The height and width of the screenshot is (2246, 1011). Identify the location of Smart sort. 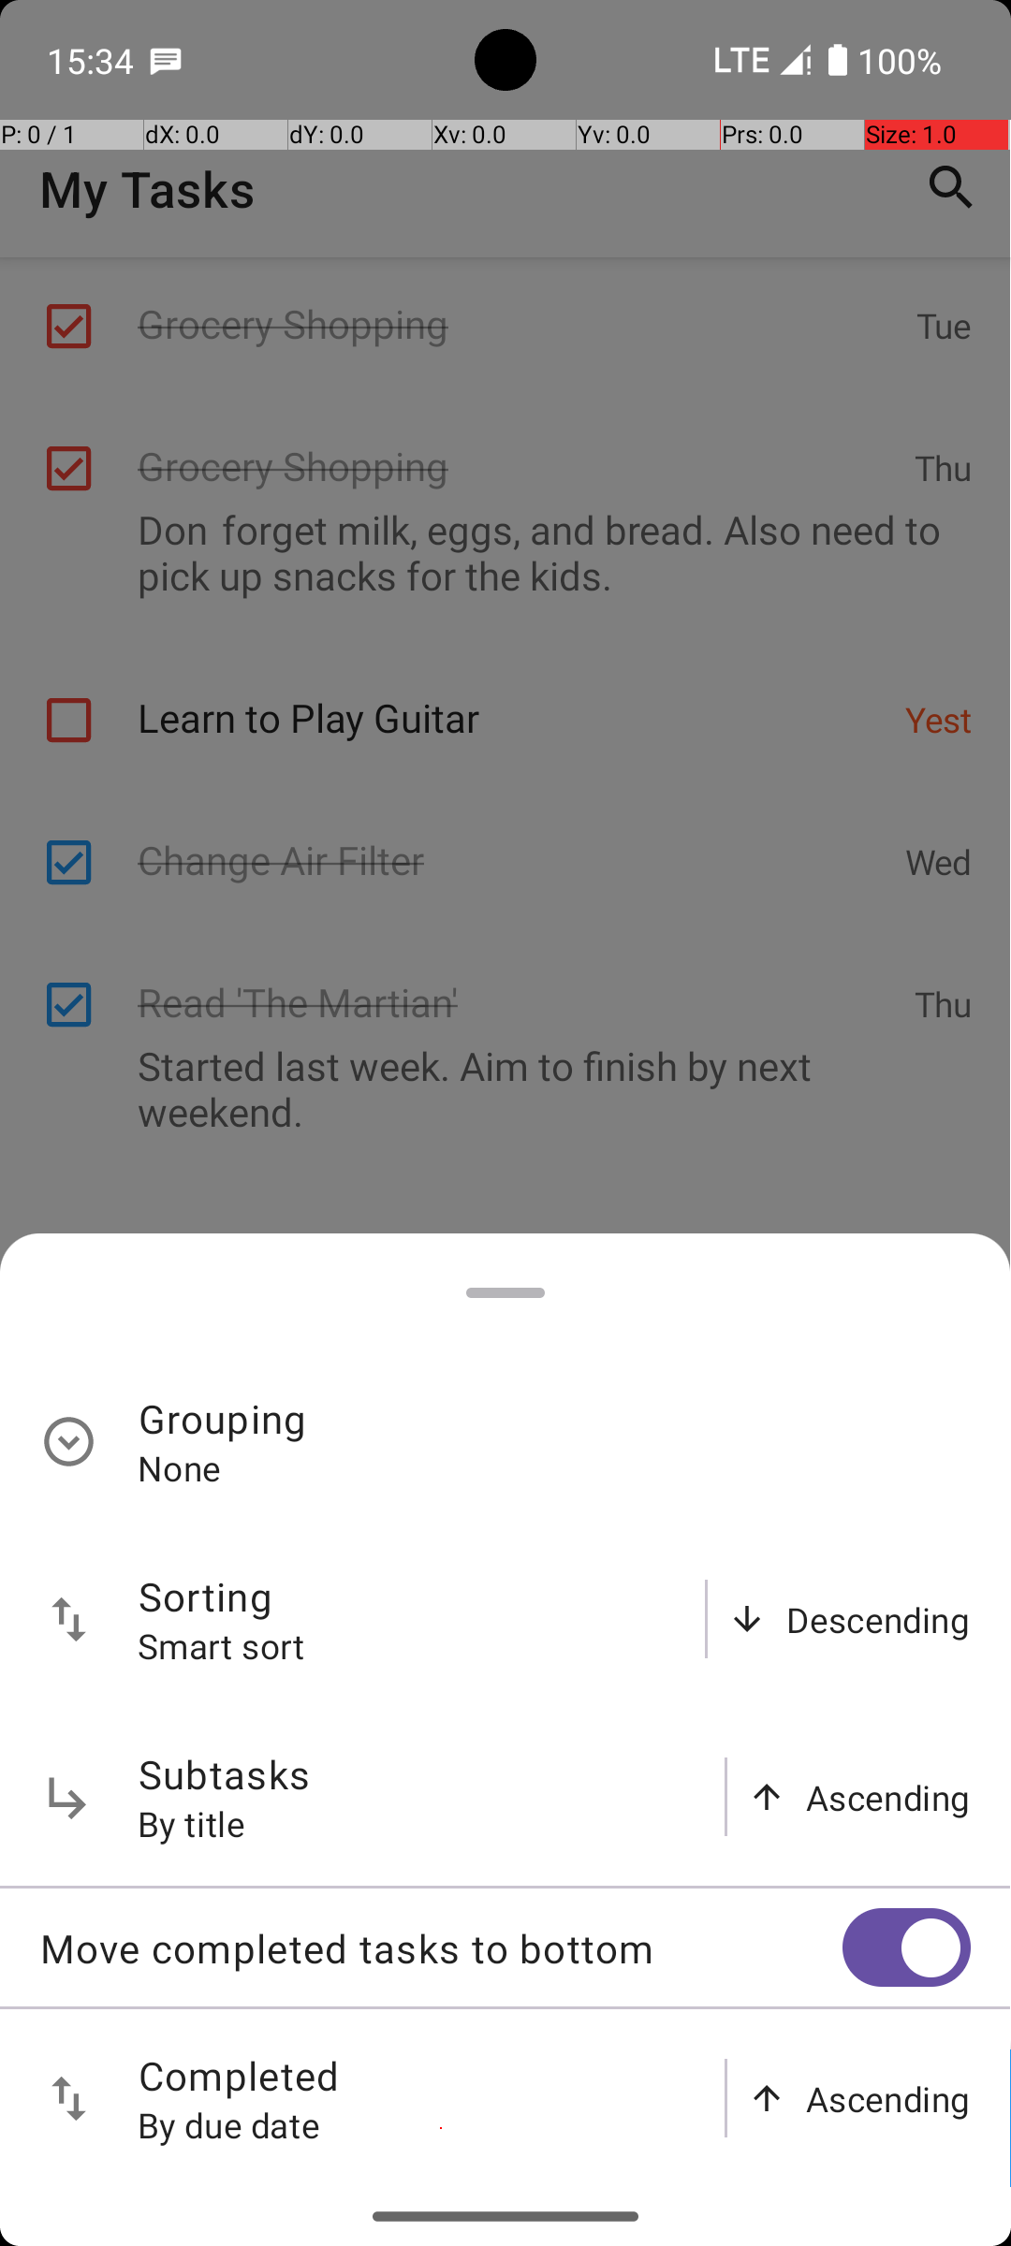
(222, 1645).